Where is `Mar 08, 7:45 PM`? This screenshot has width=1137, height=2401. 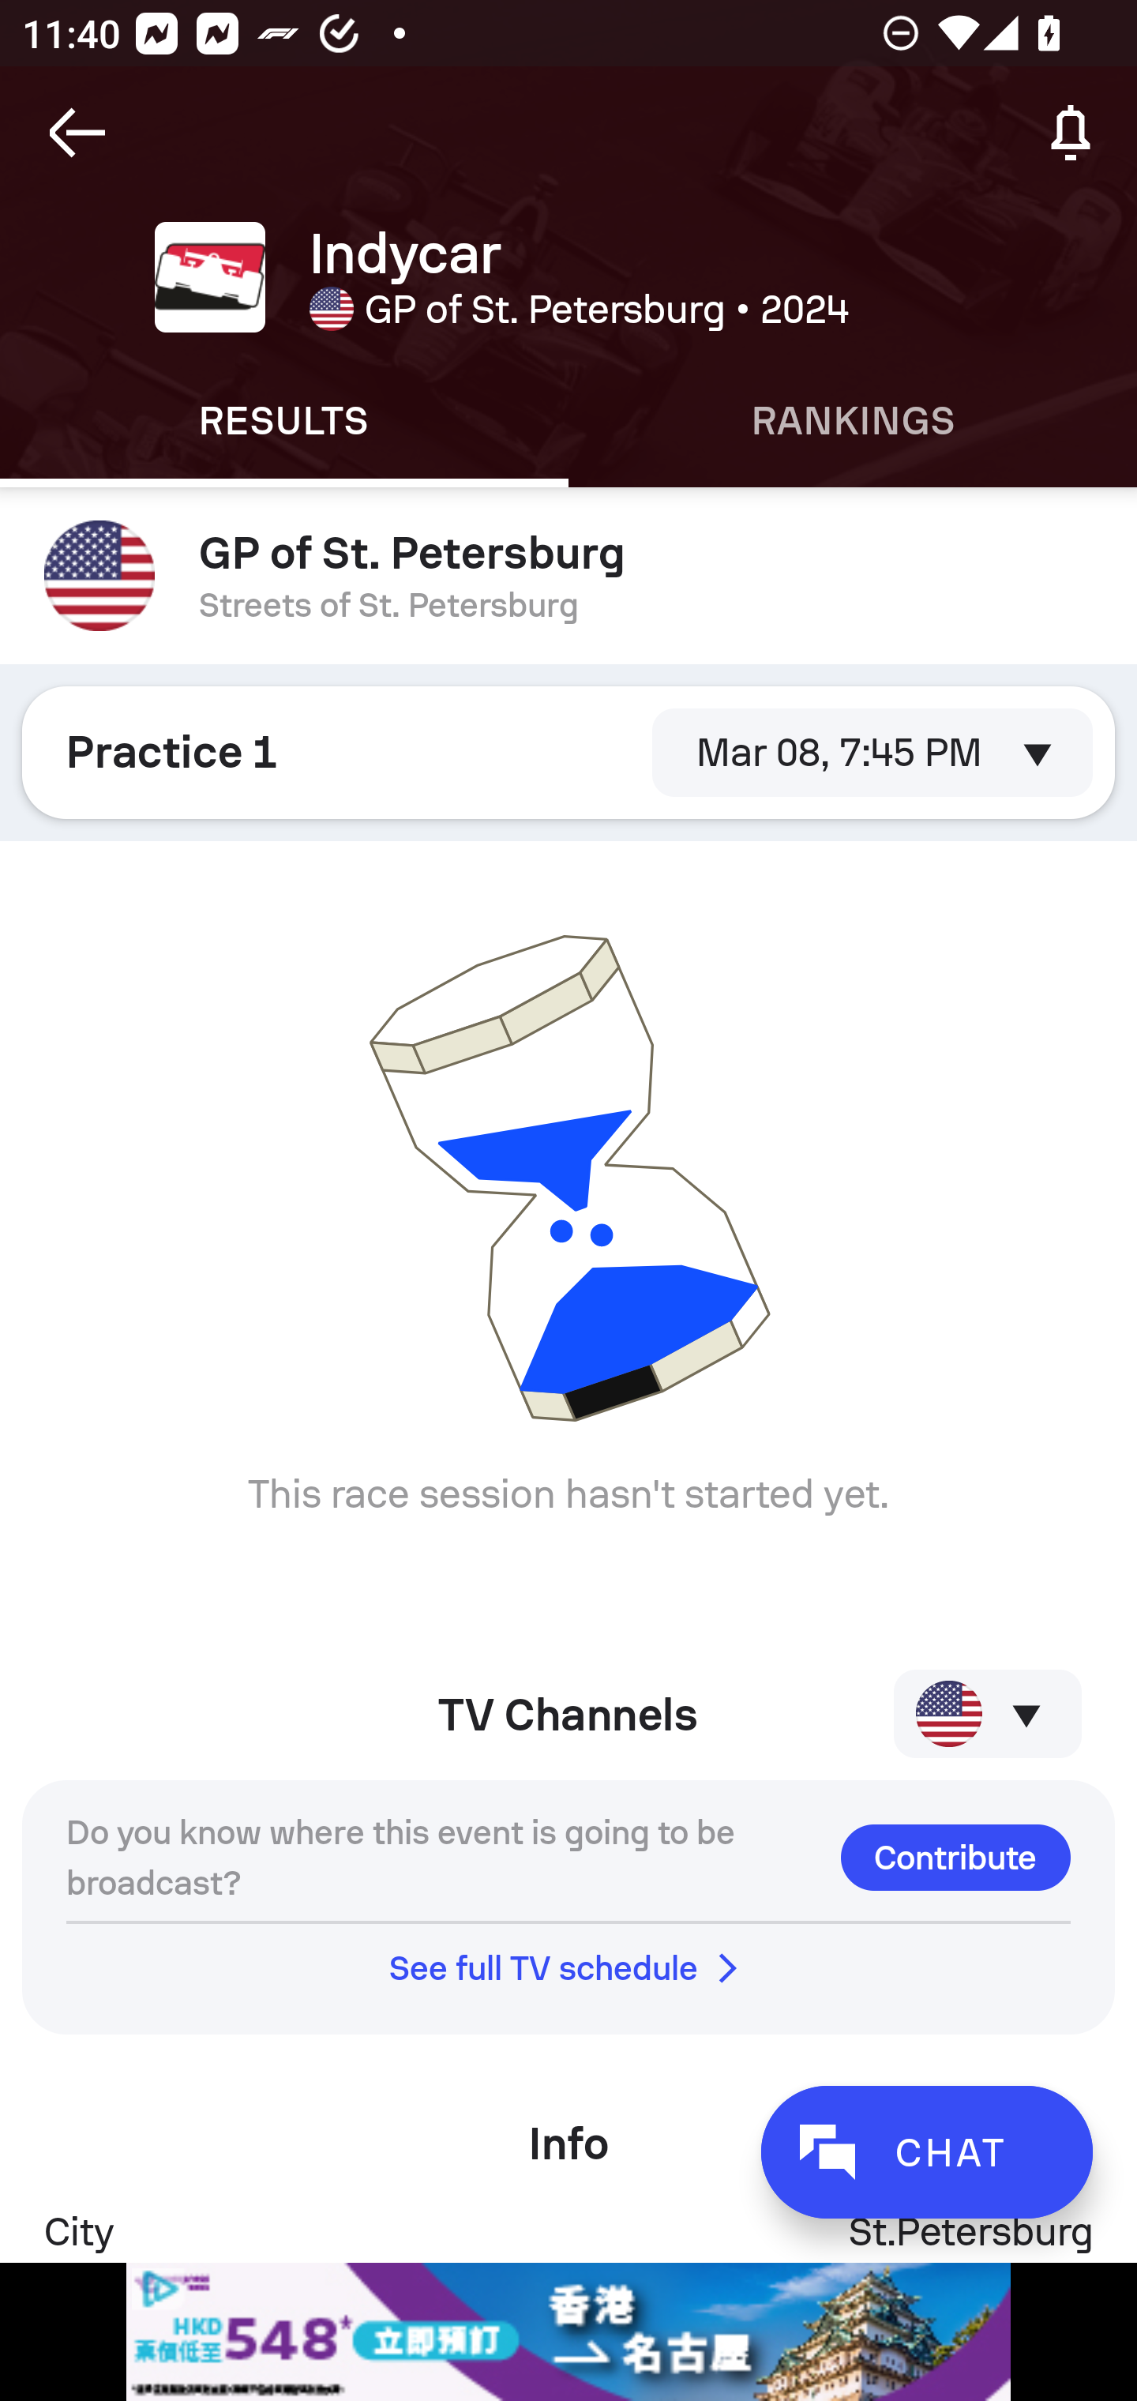
Mar 08, 7:45 PM is located at coordinates (872, 752).